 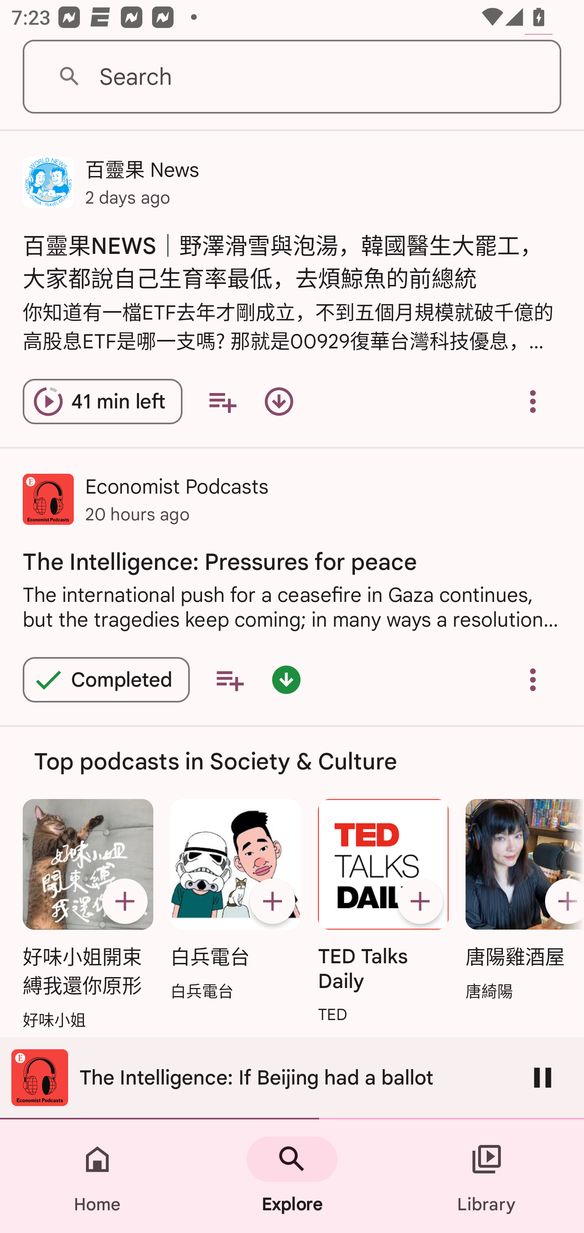 What do you see at coordinates (521, 900) in the screenshot?
I see `唐陽雞酒屋 Subscribe 唐陽雞酒屋 唐綺陽` at bounding box center [521, 900].